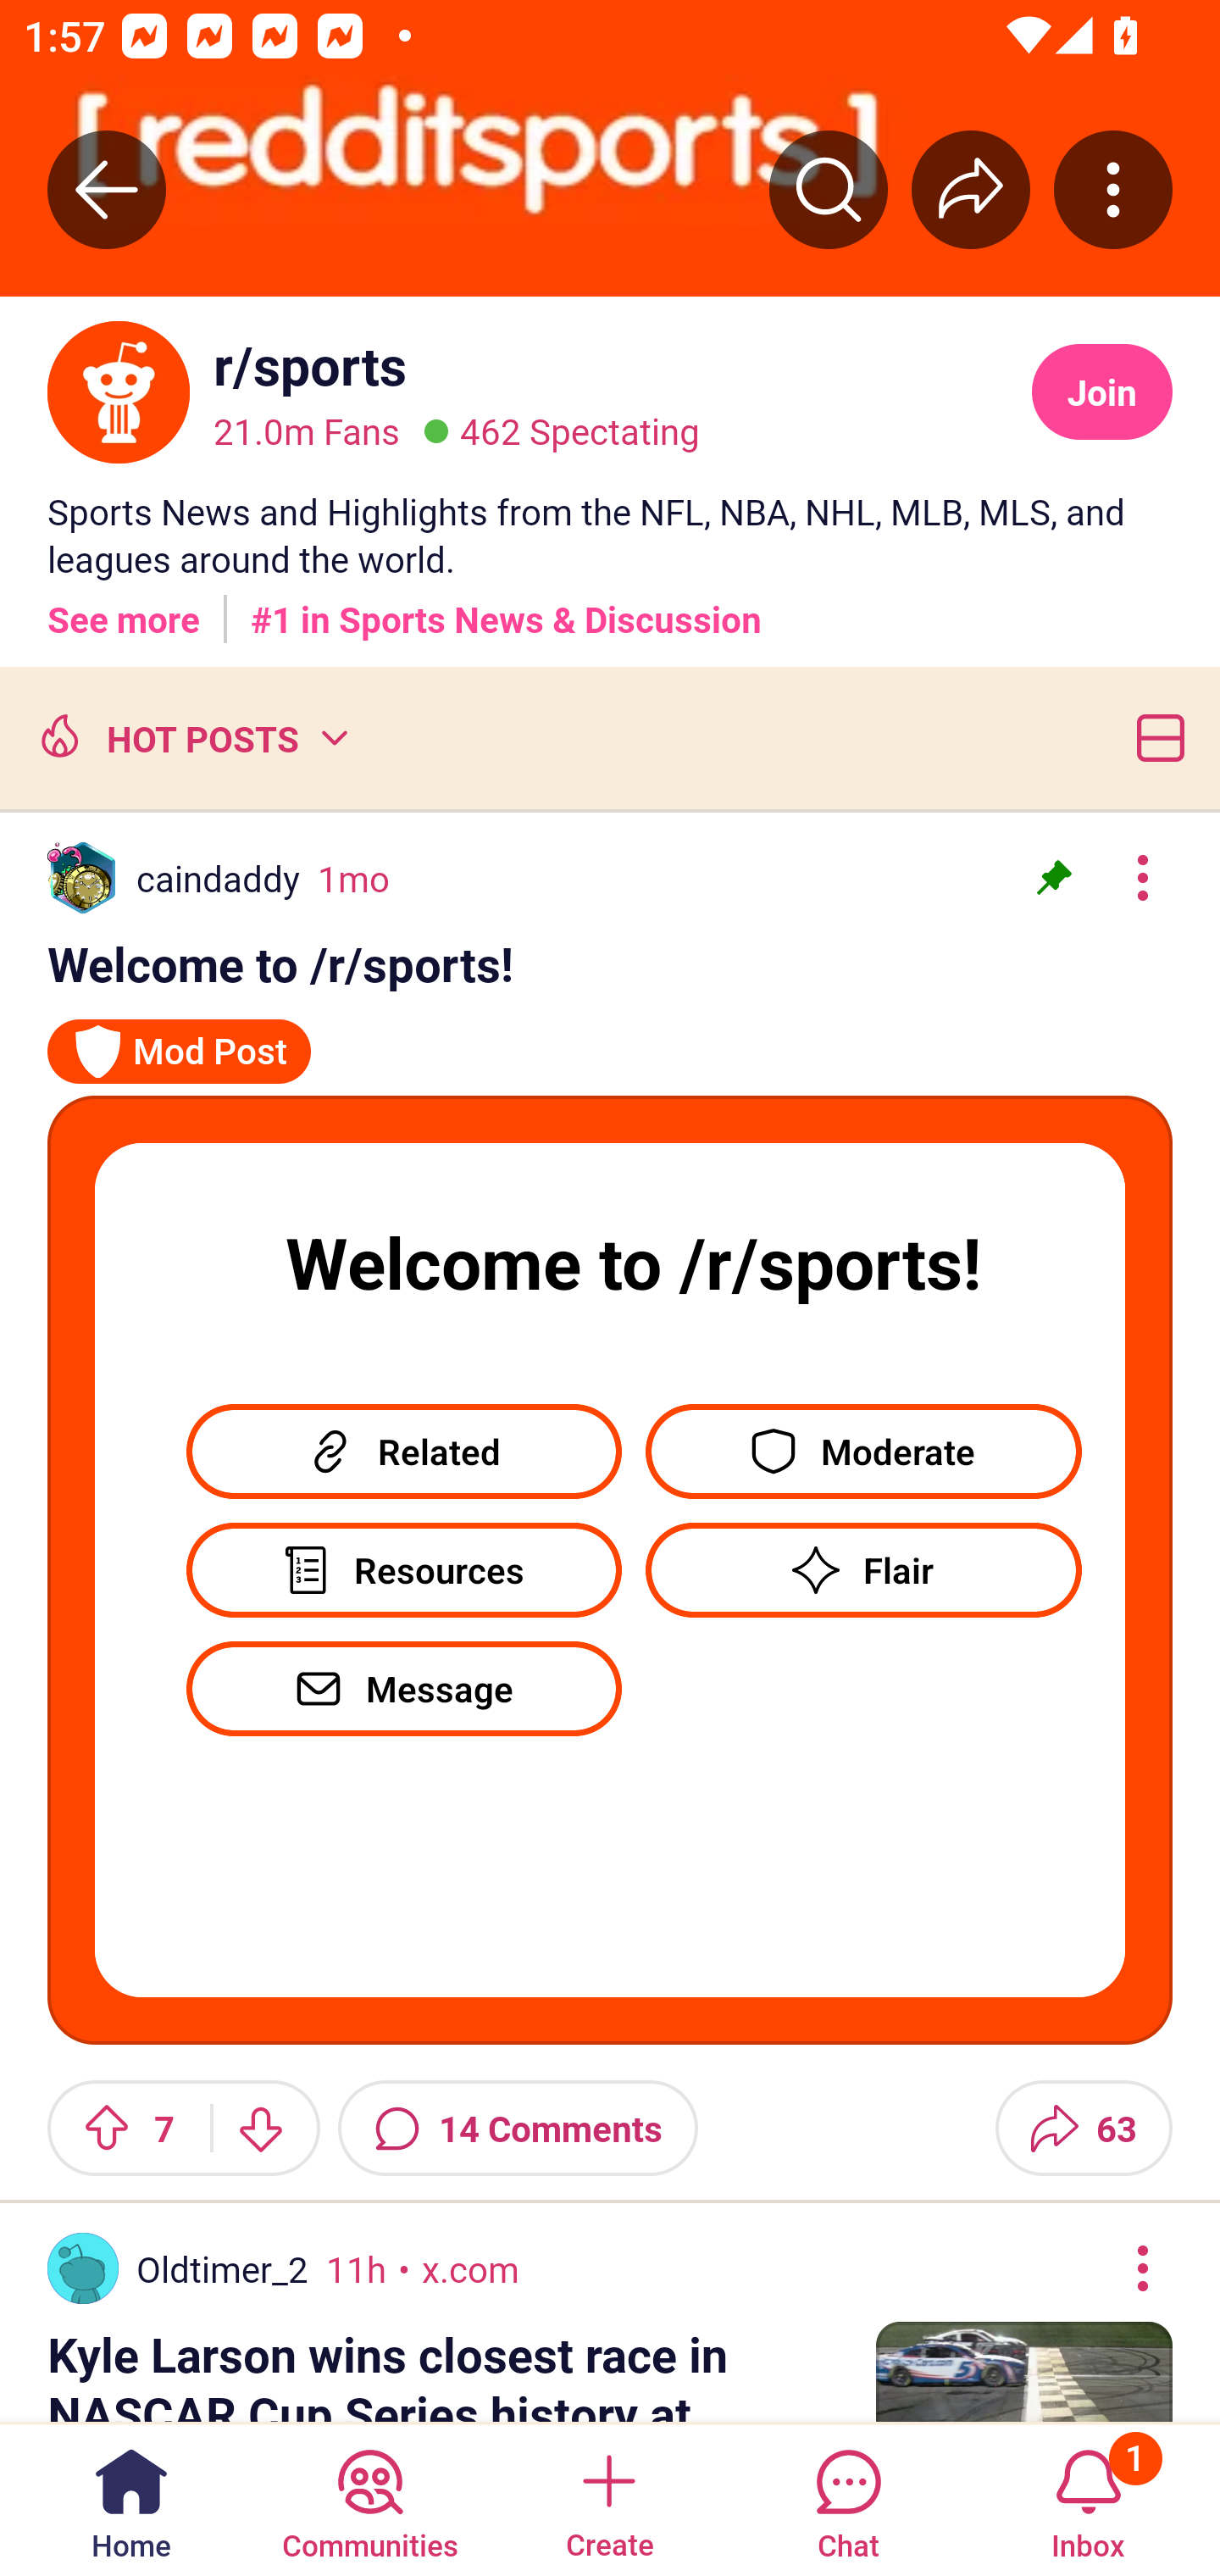 The width and height of the screenshot is (1220, 2576). What do you see at coordinates (404, 1558) in the screenshot?
I see `rules Resources` at bounding box center [404, 1558].